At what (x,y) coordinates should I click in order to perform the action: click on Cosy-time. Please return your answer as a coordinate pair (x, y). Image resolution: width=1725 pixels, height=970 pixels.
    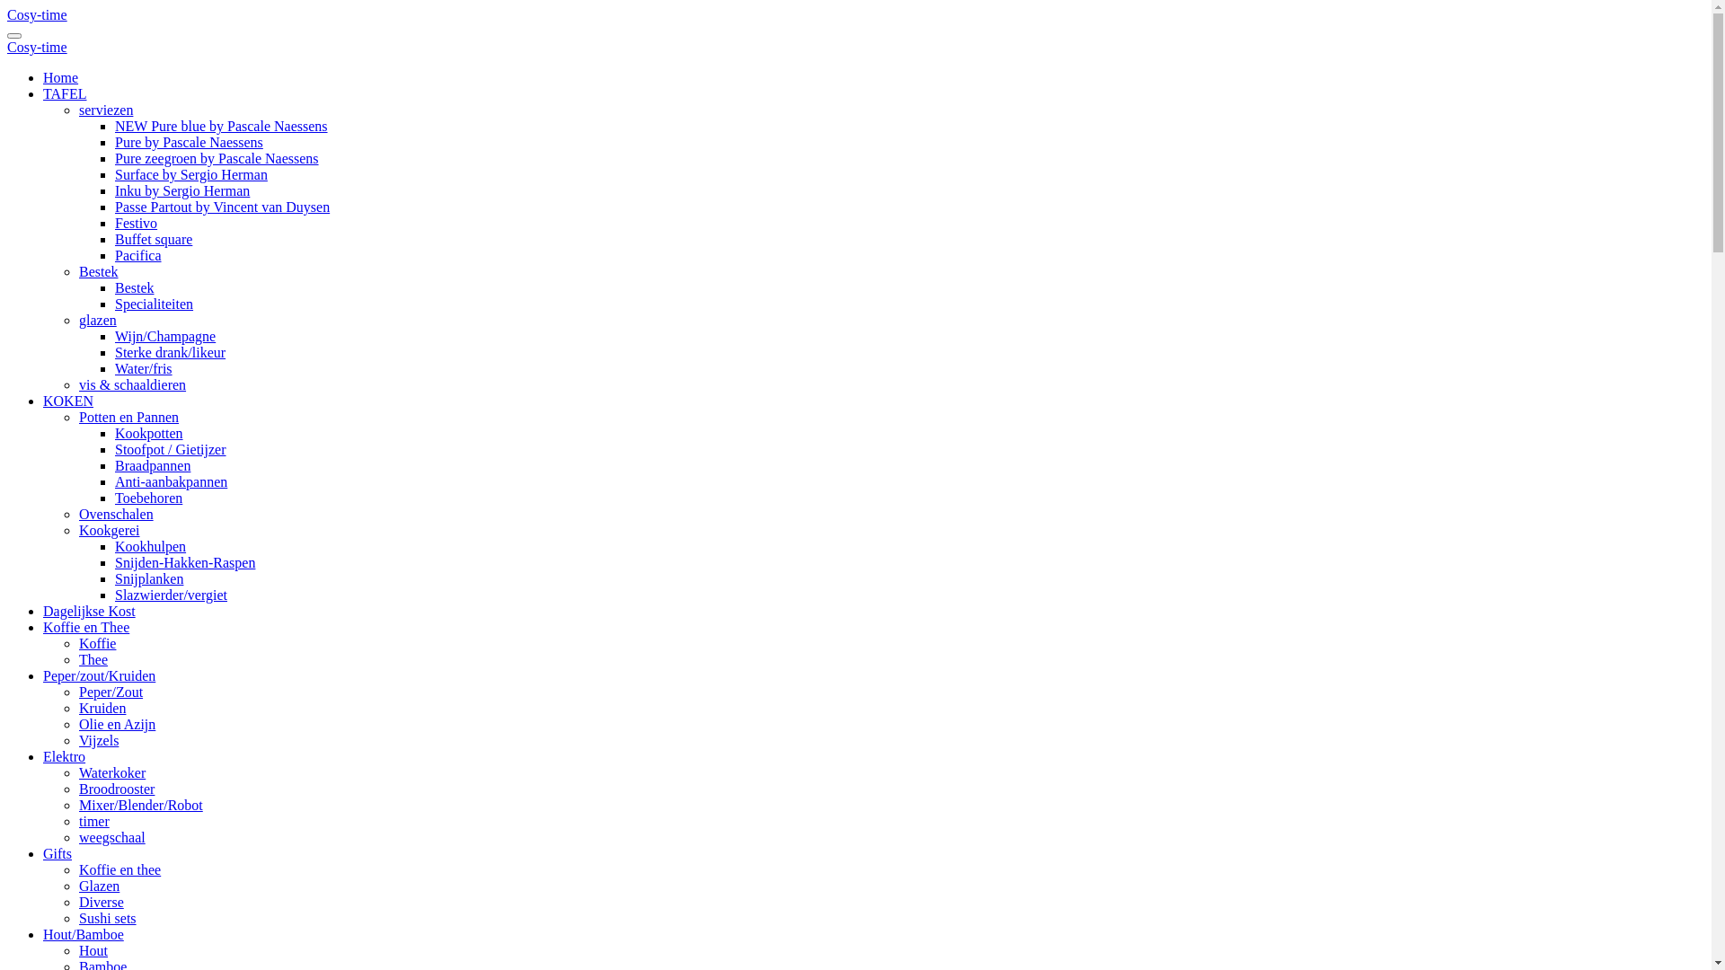
    Looking at the image, I should click on (38, 47).